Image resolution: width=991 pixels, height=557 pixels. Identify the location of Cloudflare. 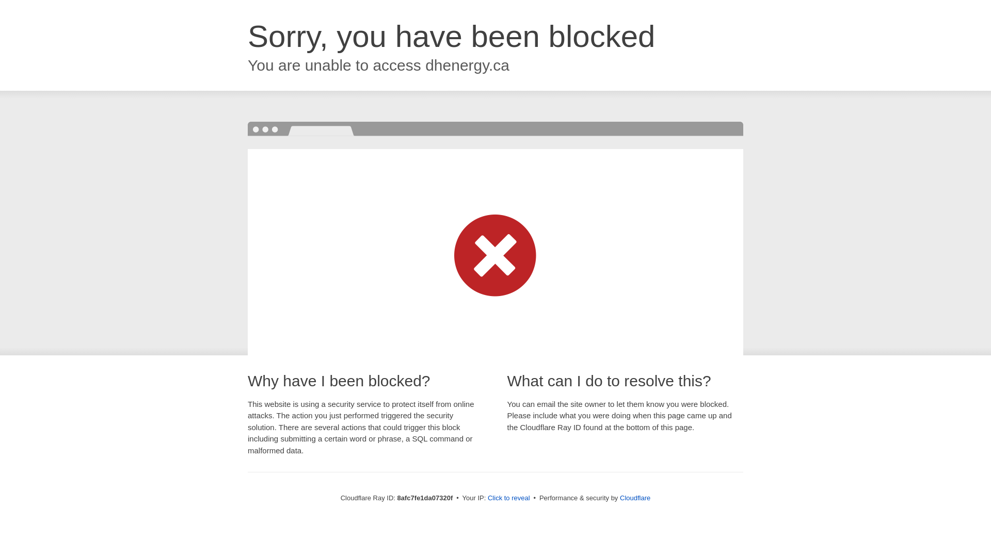
(635, 498).